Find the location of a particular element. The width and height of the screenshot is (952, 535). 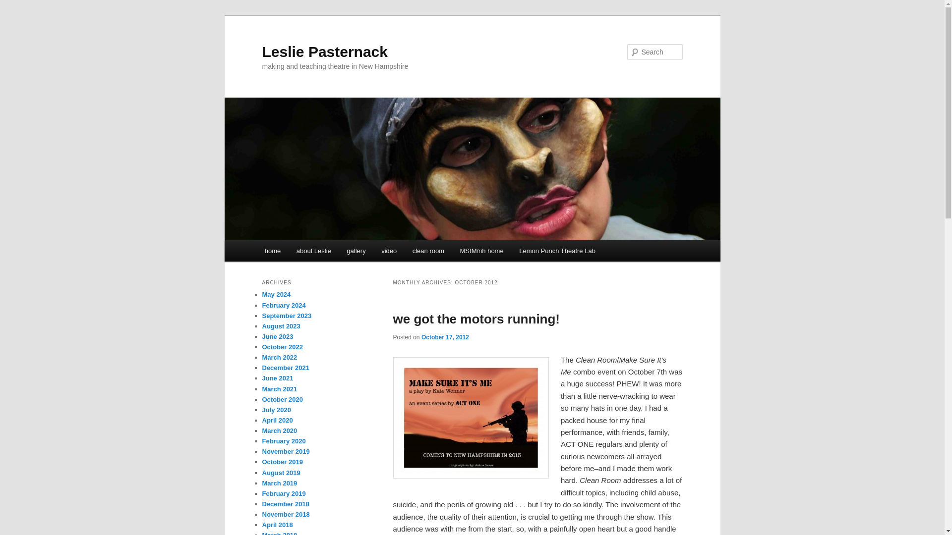

April 2020 is located at coordinates (277, 420).